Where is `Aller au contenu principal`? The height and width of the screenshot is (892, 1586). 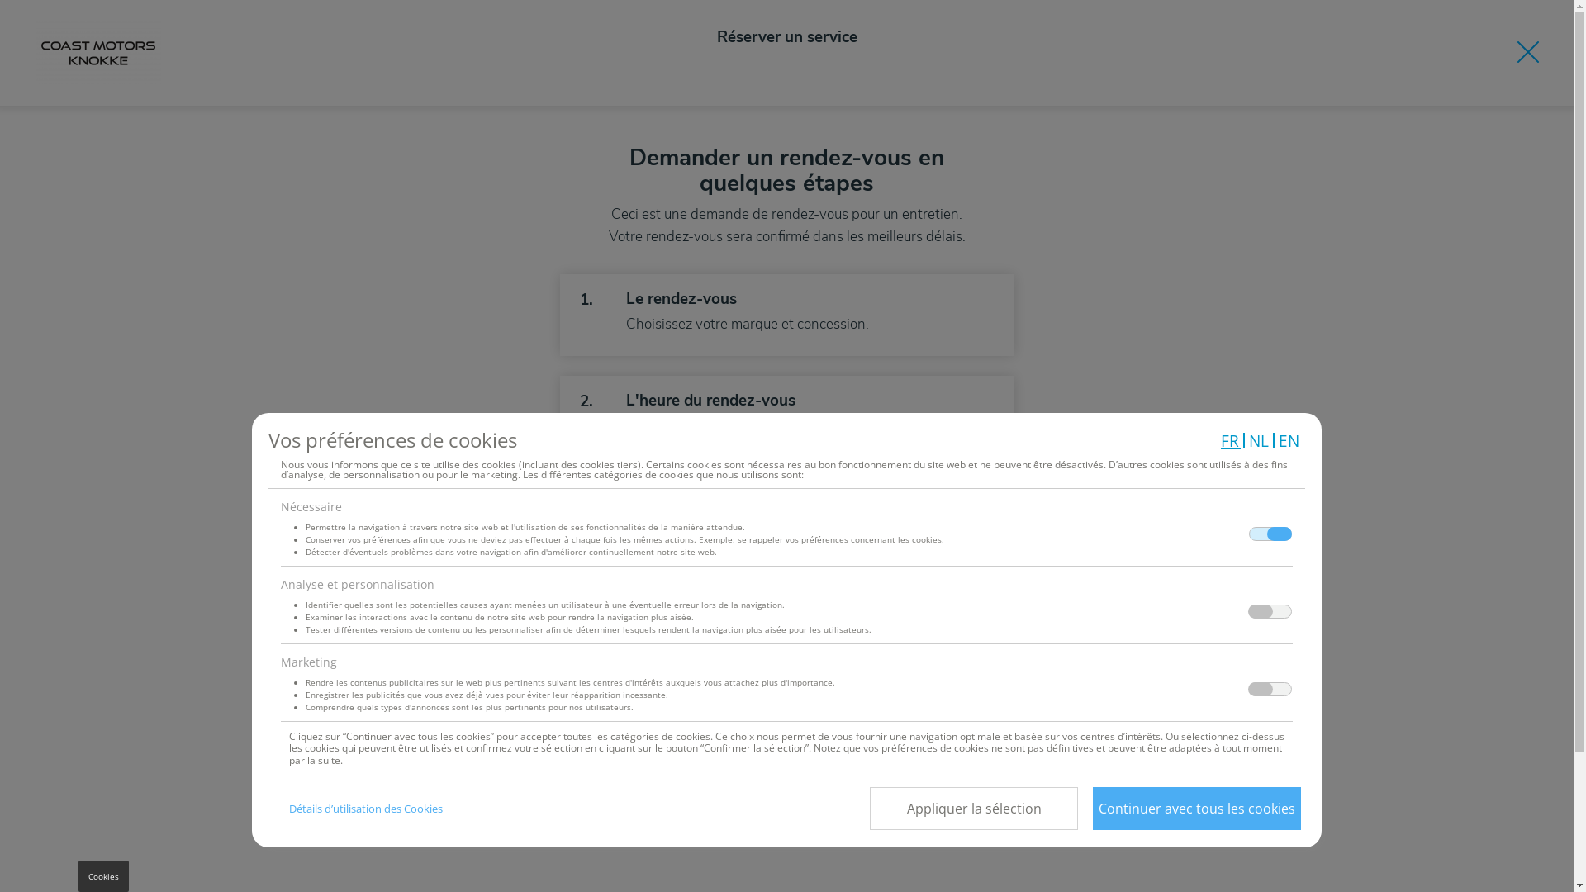 Aller au contenu principal is located at coordinates (0, 0).